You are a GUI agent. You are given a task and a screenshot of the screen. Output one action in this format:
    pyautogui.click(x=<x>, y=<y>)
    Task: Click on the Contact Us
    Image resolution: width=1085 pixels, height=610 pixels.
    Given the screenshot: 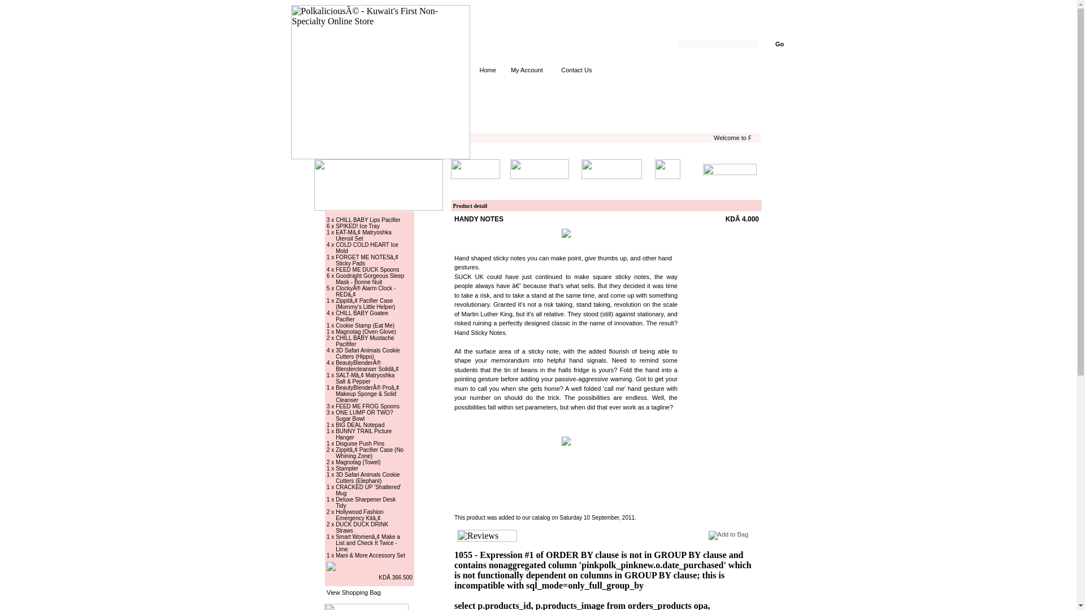 What is the action you would take?
    pyautogui.click(x=576, y=69)
    